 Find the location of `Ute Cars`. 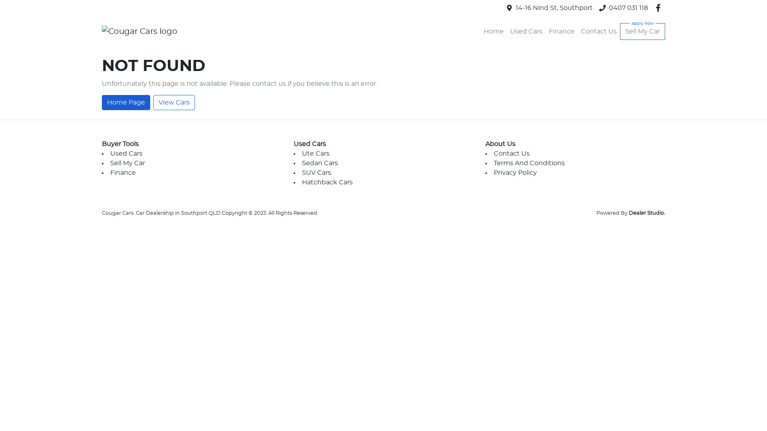

Ute Cars is located at coordinates (316, 154).